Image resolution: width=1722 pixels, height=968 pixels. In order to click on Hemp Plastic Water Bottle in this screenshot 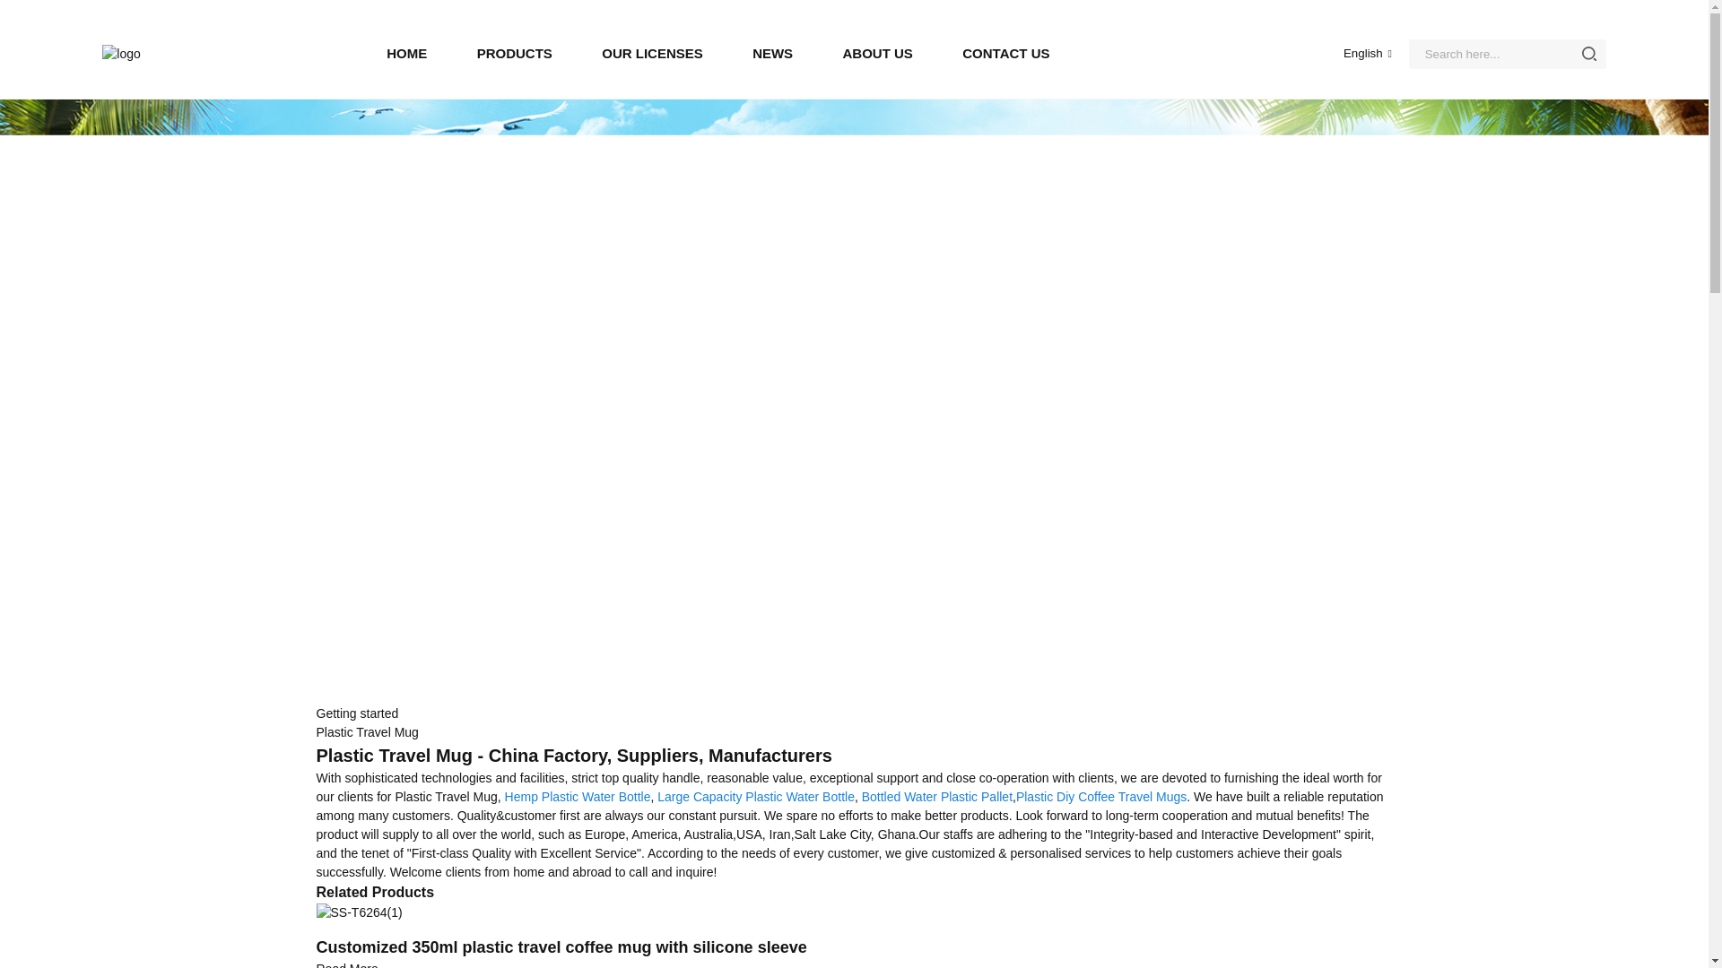, I will do `click(578, 797)`.